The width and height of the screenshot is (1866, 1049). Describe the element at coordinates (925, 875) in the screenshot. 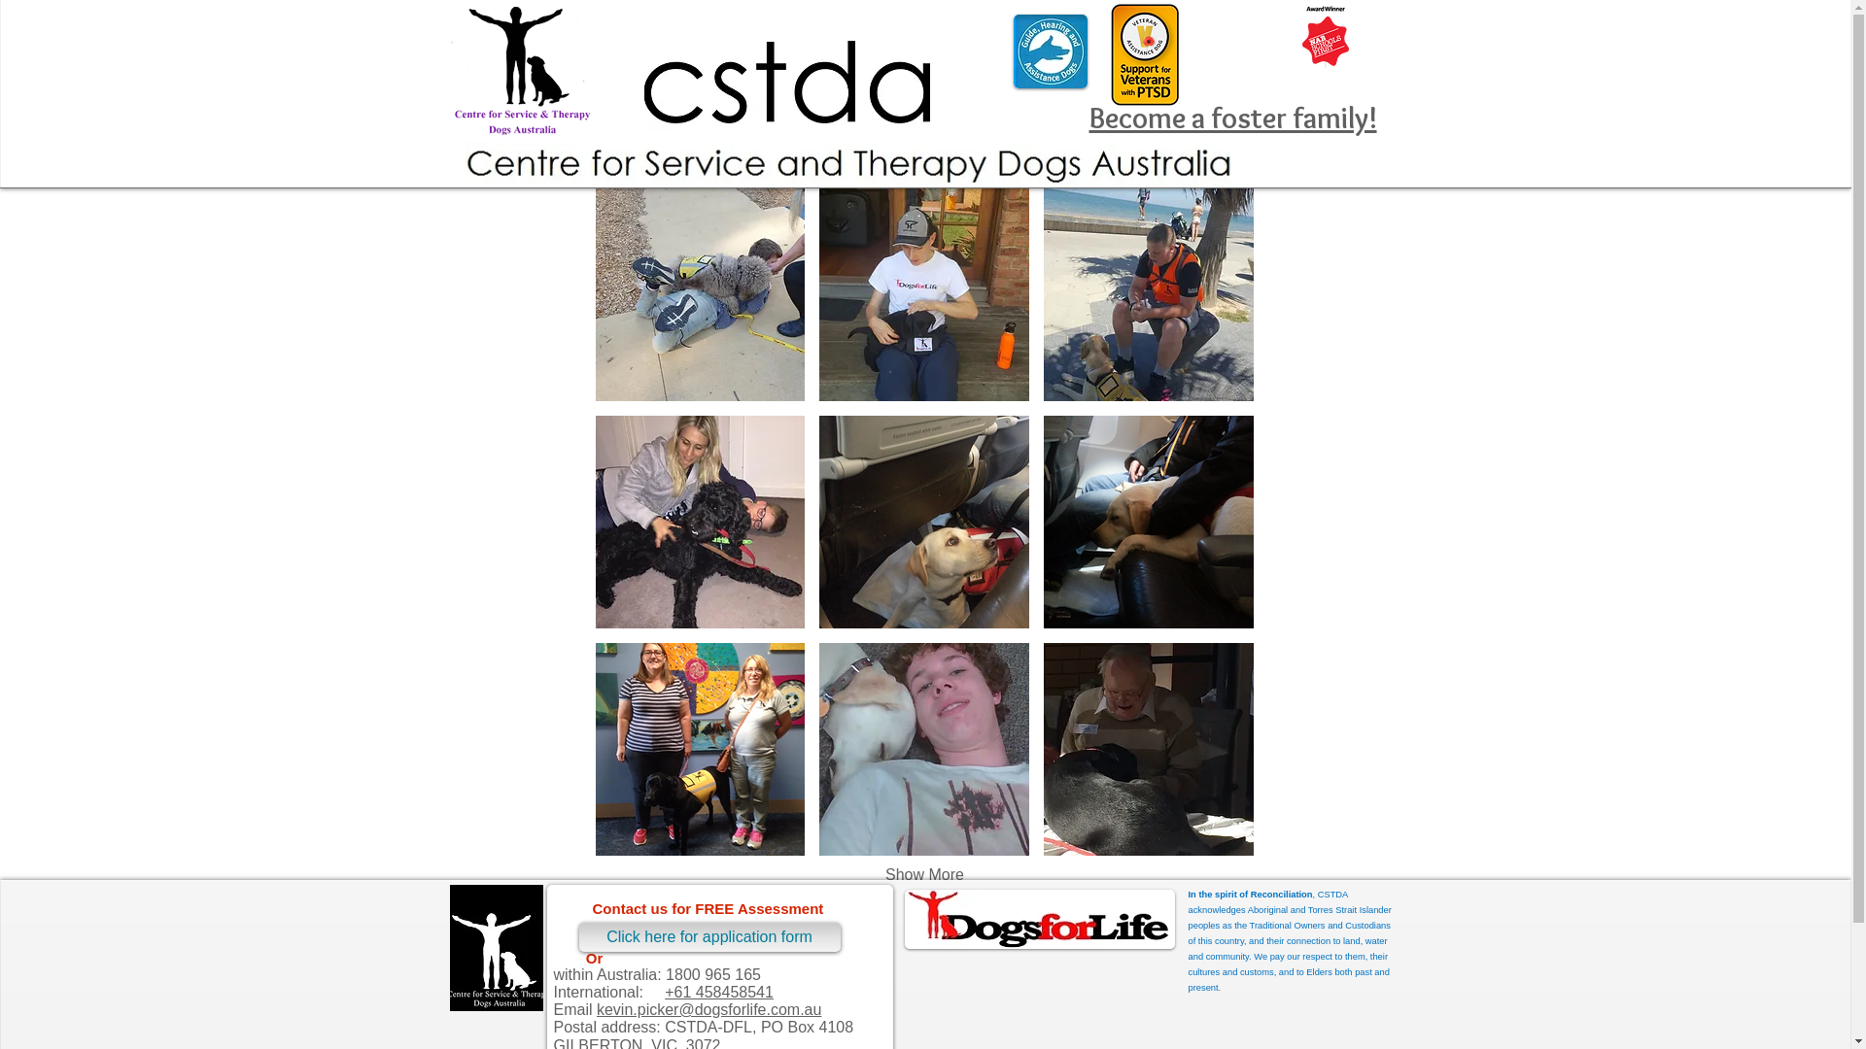

I see `Show More` at that location.